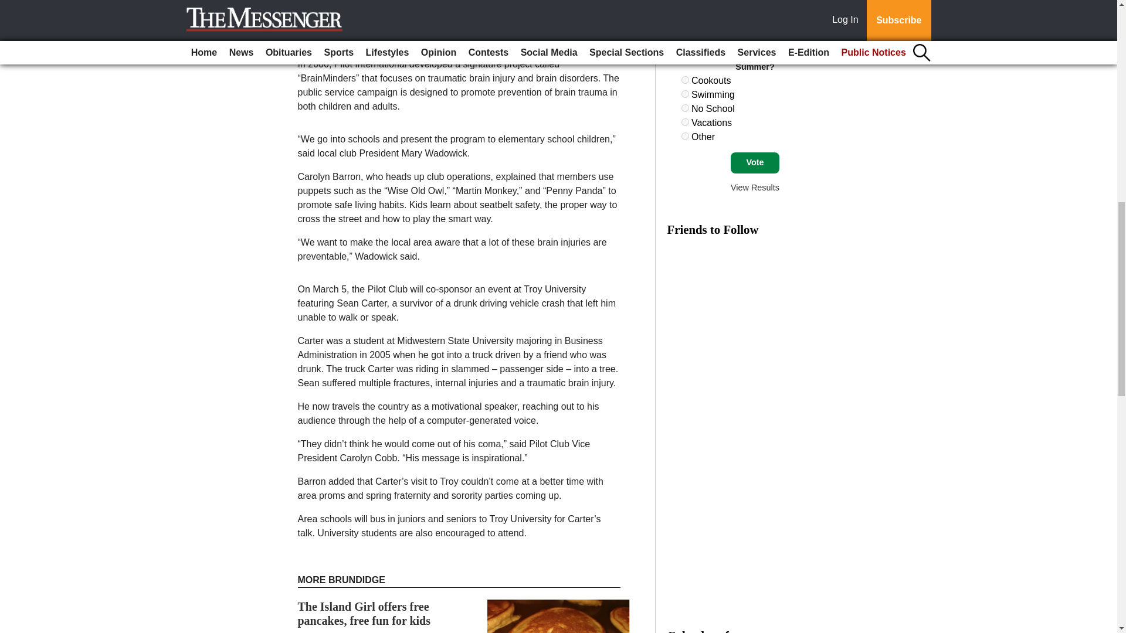  I want to click on 7278, so click(685, 136).